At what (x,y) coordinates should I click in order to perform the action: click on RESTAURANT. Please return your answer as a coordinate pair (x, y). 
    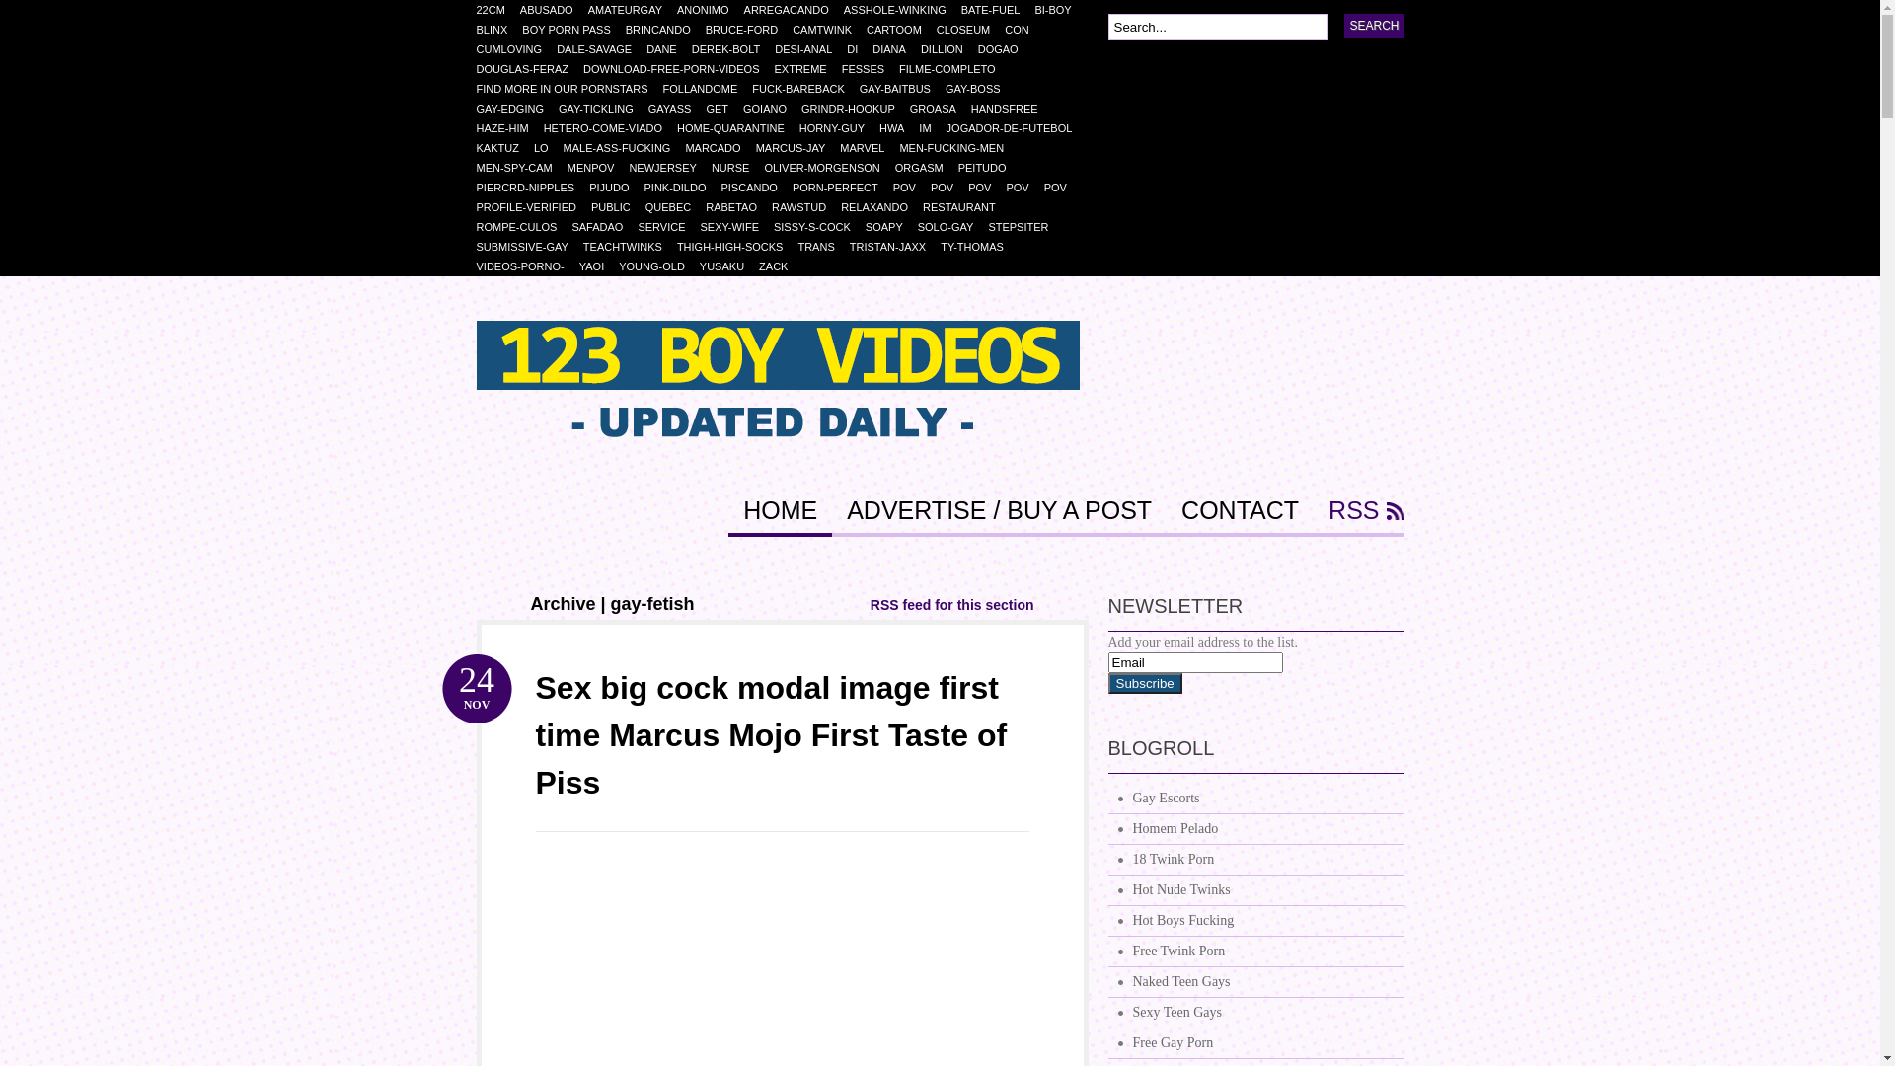
    Looking at the image, I should click on (967, 207).